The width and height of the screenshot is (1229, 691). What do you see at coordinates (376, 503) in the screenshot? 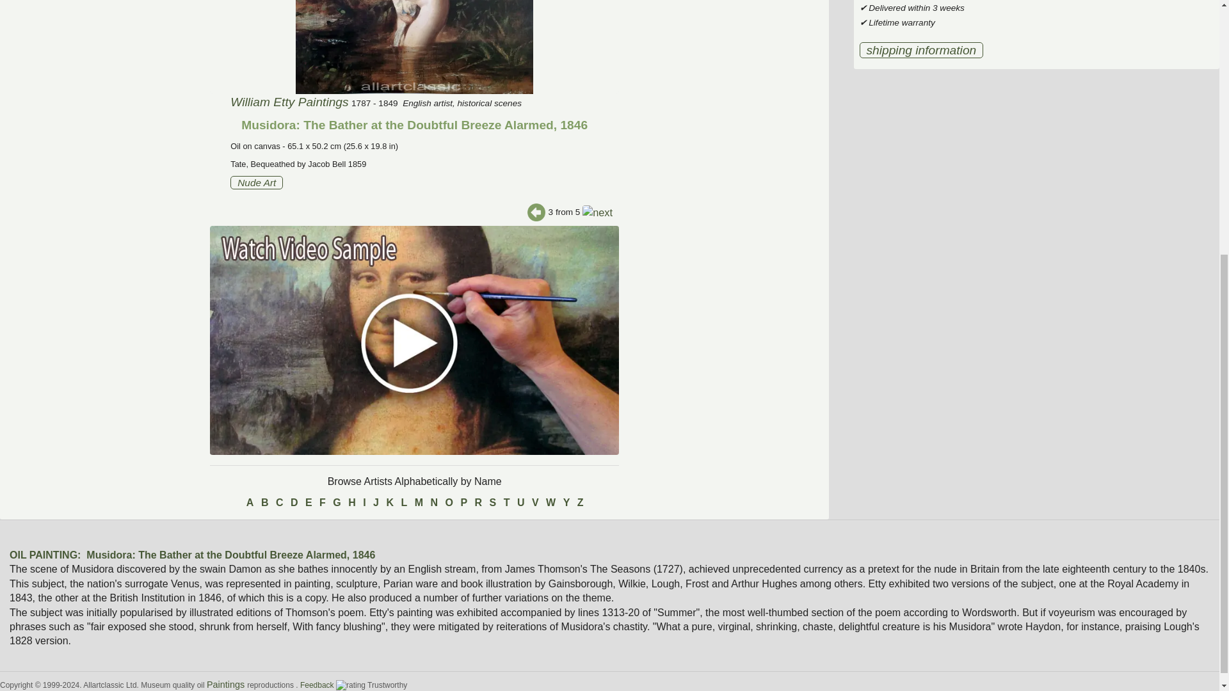
I see `J` at bounding box center [376, 503].